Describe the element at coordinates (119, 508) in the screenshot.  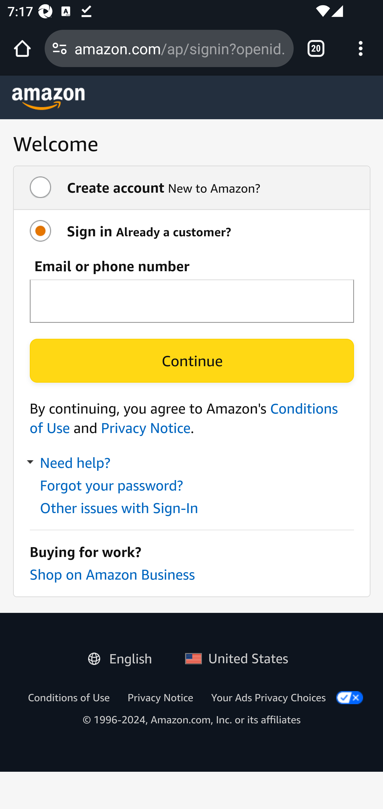
I see `Other issues with Sign-In` at that location.